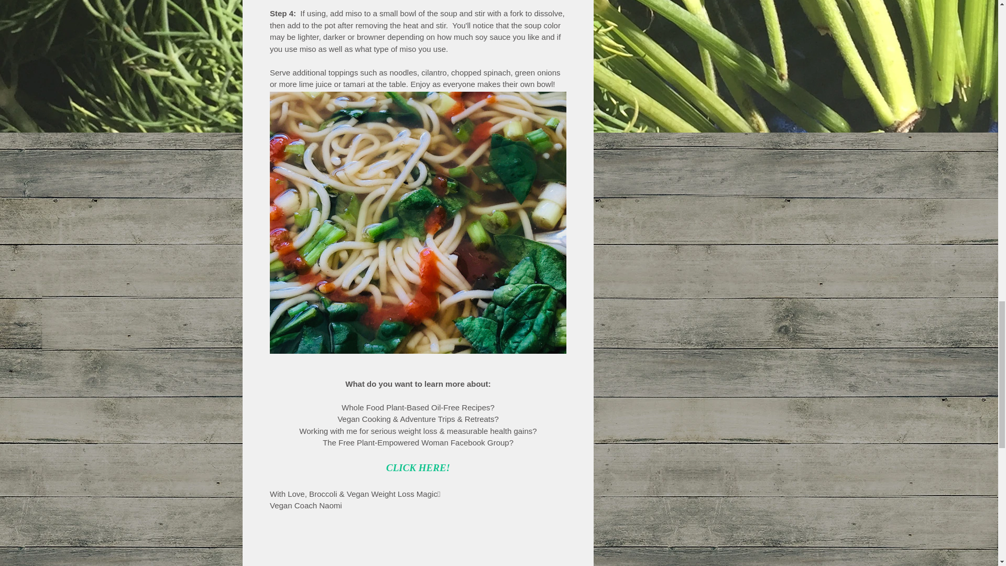 The image size is (1006, 566). What do you see at coordinates (418, 467) in the screenshot?
I see `CLICK HERE!` at bounding box center [418, 467].